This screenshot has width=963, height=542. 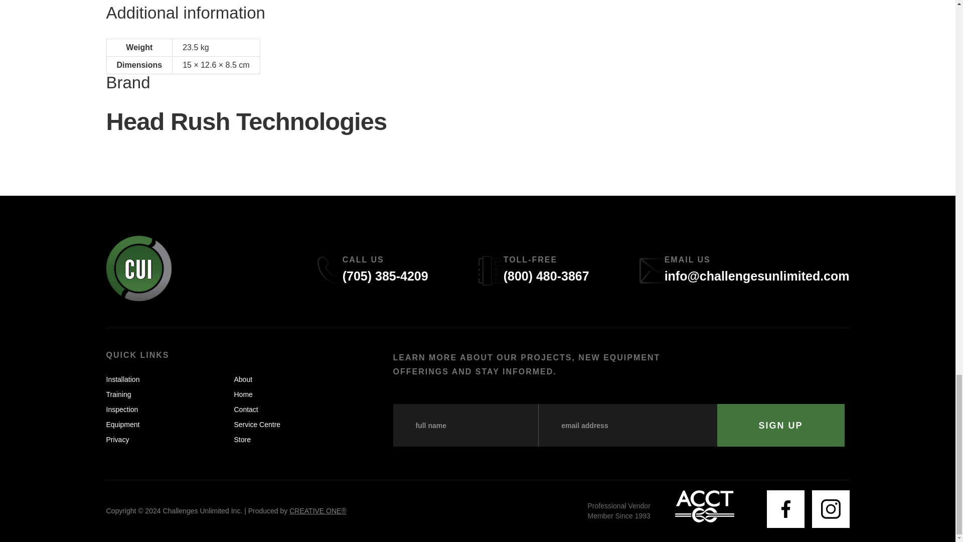 What do you see at coordinates (118, 394) in the screenshot?
I see `Training` at bounding box center [118, 394].